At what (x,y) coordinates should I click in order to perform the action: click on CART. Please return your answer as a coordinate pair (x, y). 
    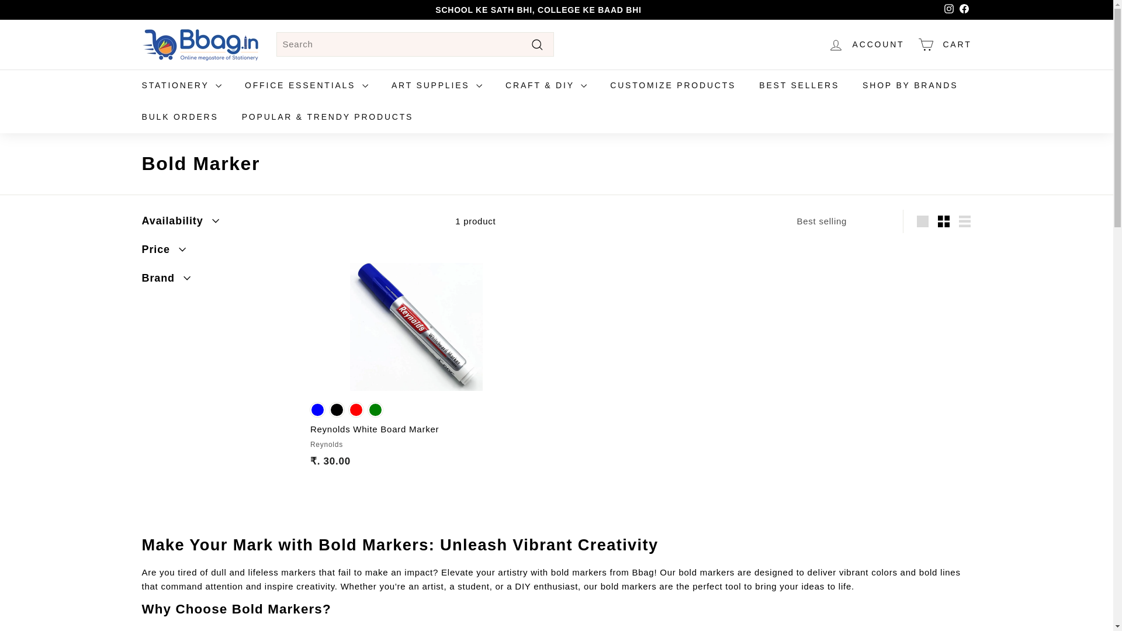
    Looking at the image, I should click on (944, 44).